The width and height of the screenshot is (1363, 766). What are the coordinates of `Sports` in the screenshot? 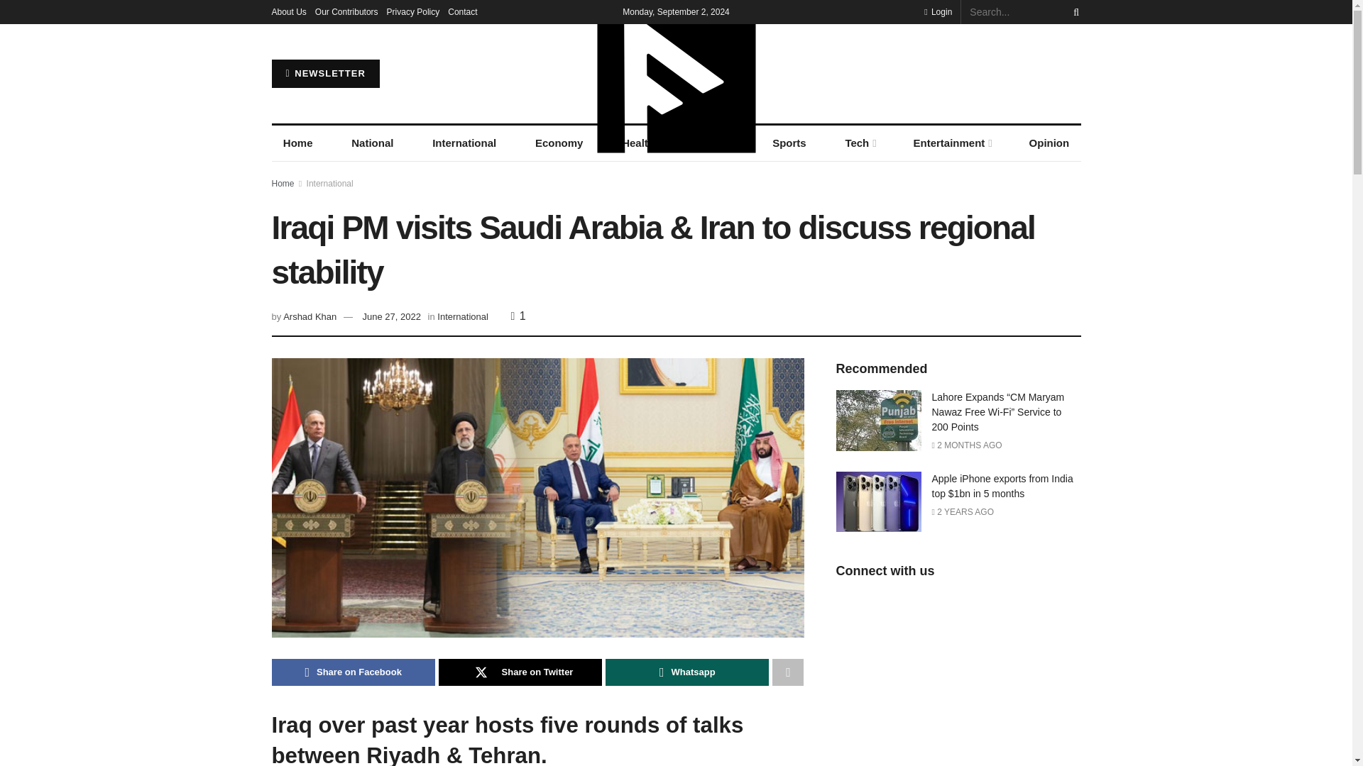 It's located at (789, 143).